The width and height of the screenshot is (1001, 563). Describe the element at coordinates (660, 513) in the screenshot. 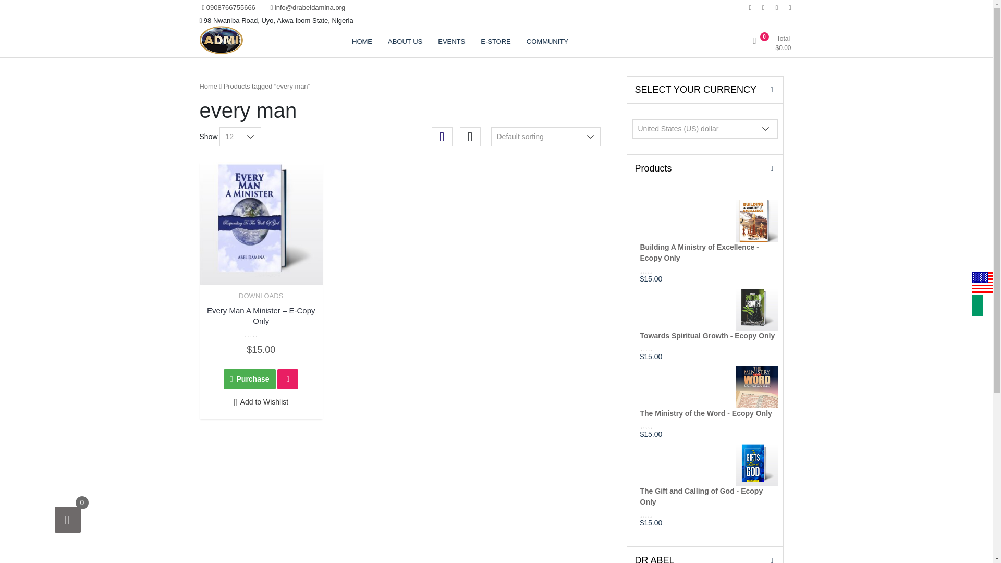

I see `No Review` at that location.